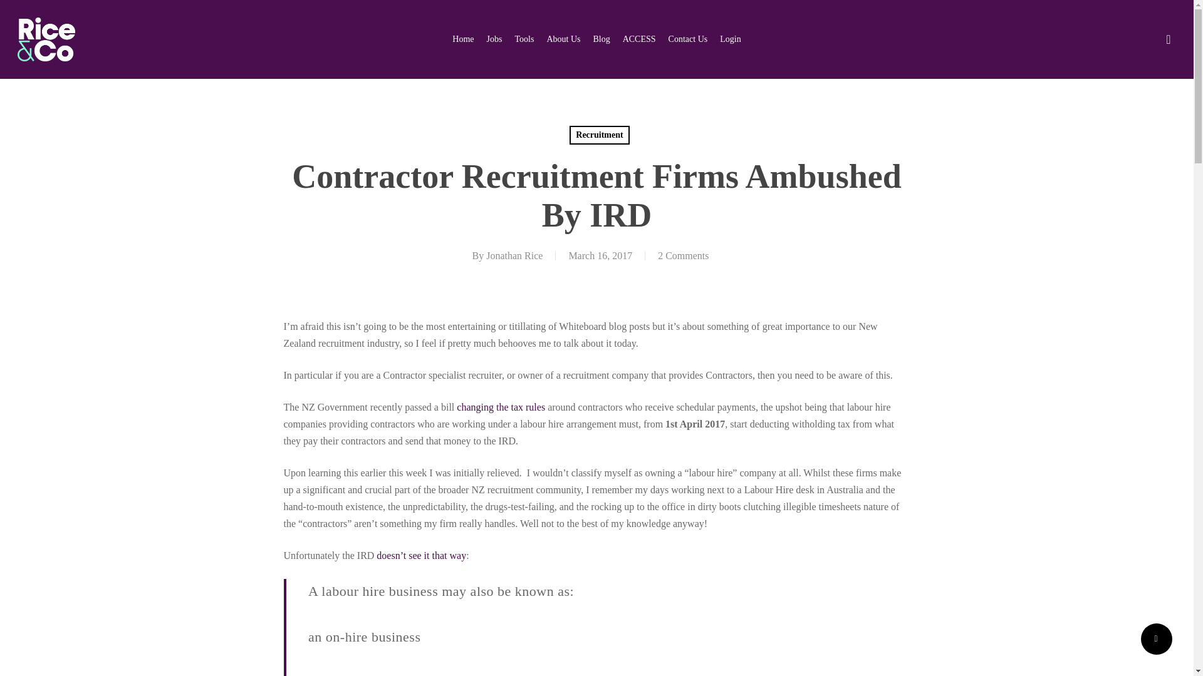 The image size is (1203, 676). What do you see at coordinates (599, 135) in the screenshot?
I see `Recruitment` at bounding box center [599, 135].